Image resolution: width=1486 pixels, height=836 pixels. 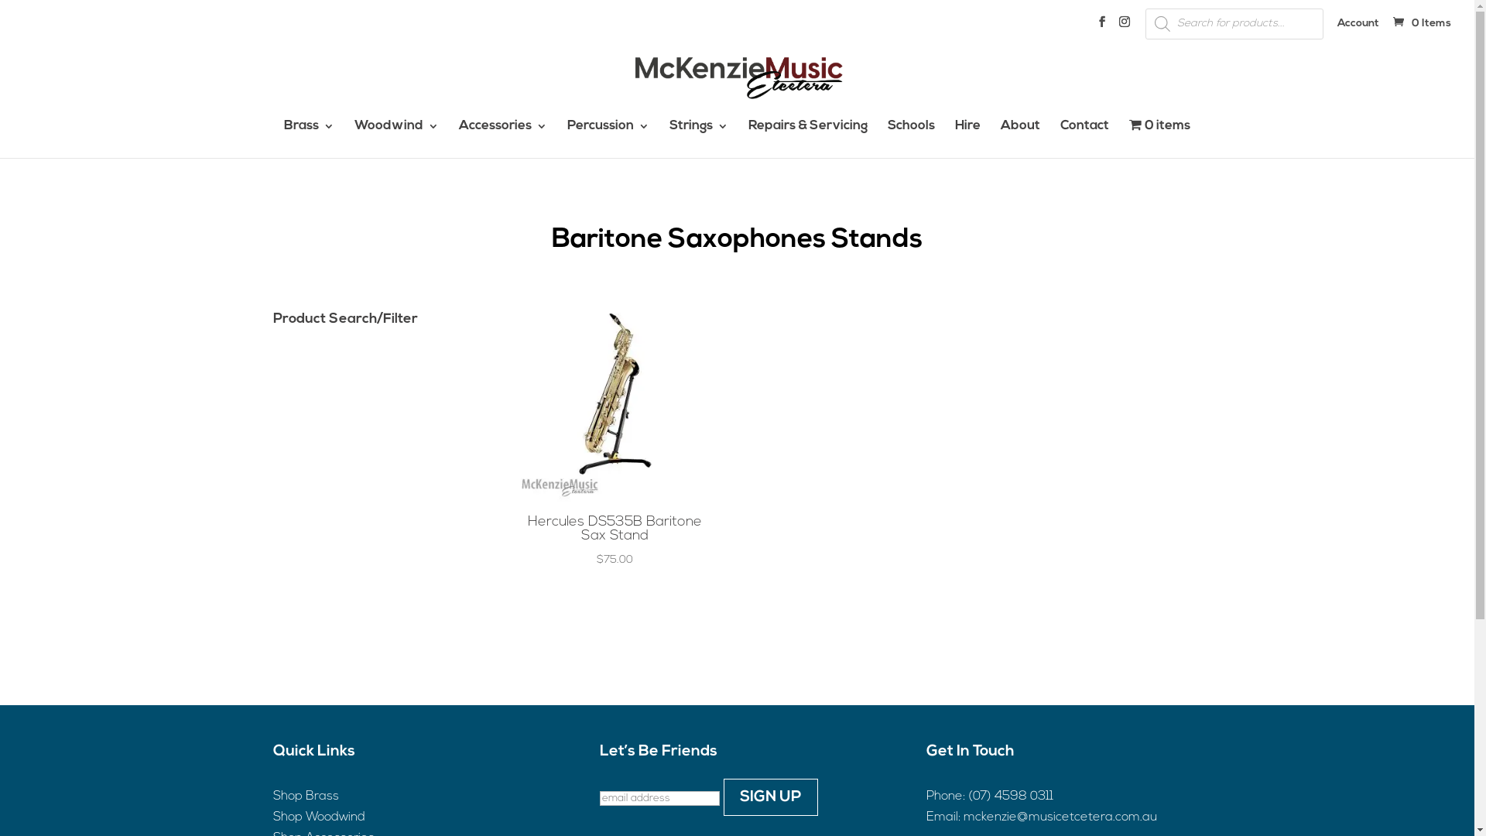 What do you see at coordinates (912, 139) in the screenshot?
I see `Schools` at bounding box center [912, 139].